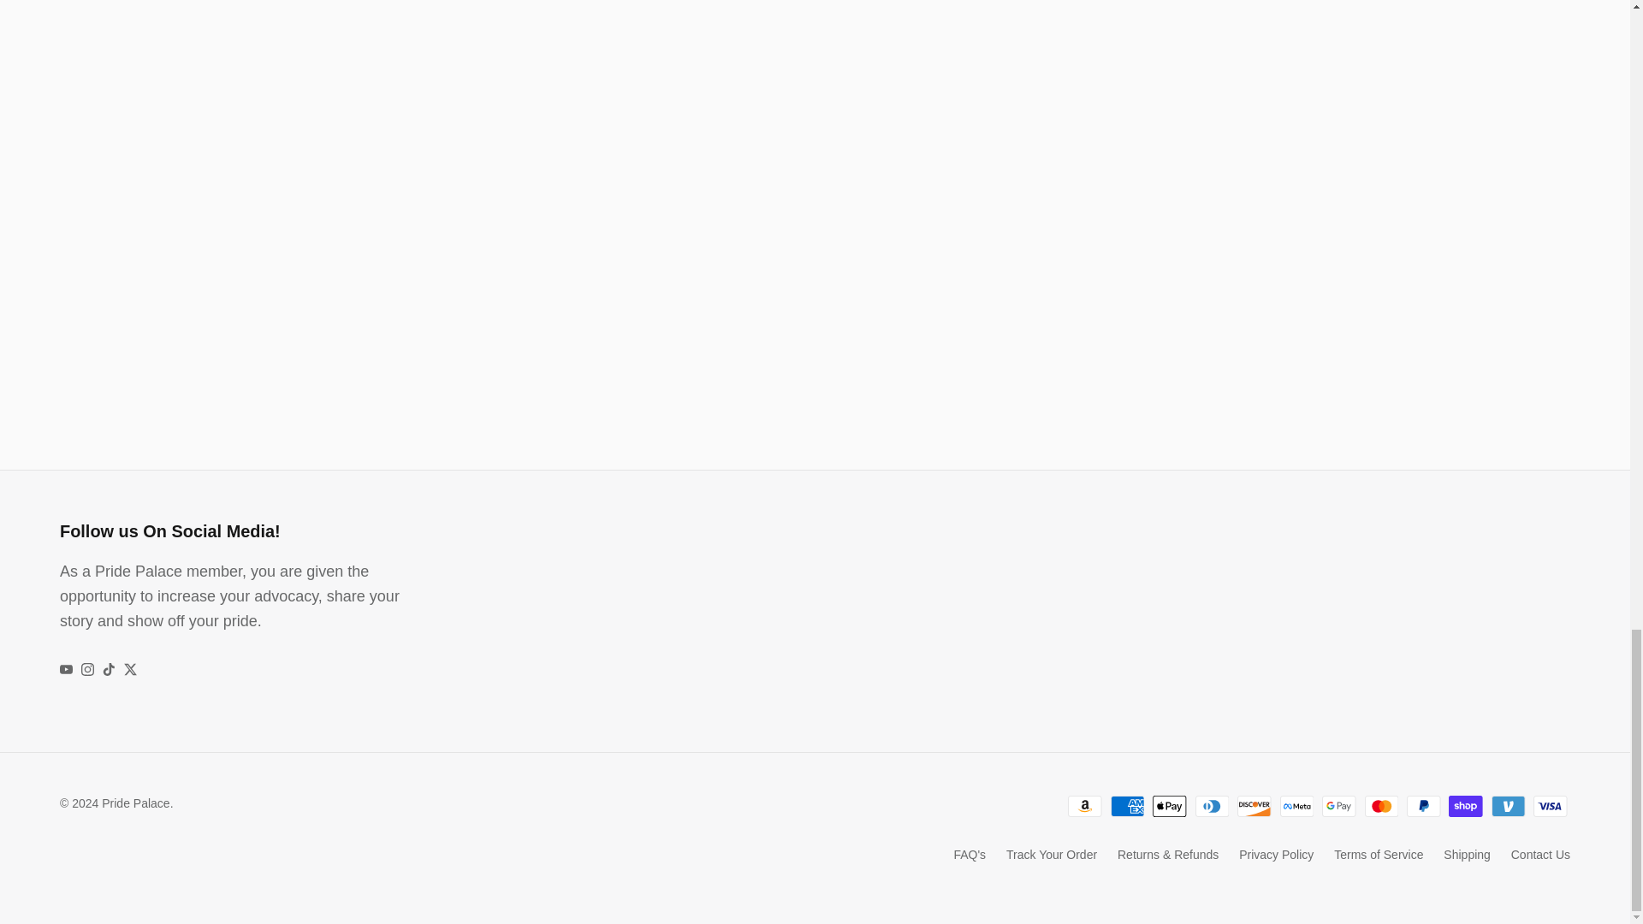 Image resolution: width=1643 pixels, height=924 pixels. I want to click on Pride Palace on Instagram, so click(87, 669).